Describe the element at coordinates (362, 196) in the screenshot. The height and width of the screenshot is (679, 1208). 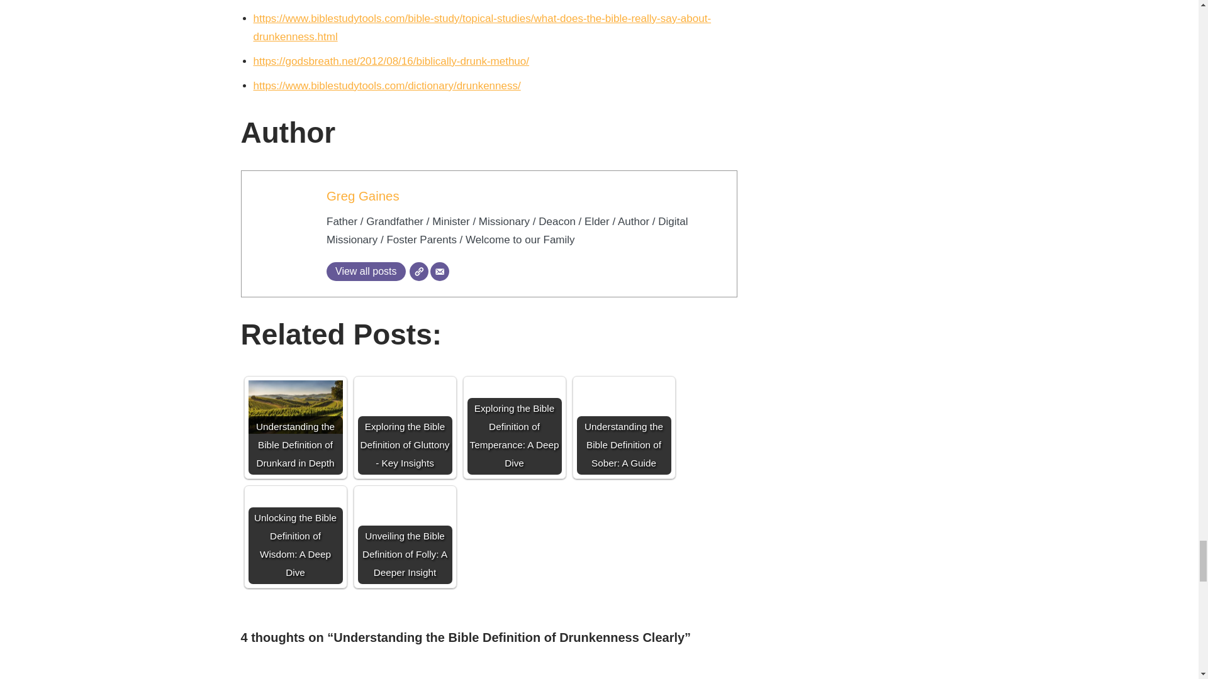
I see `Greg Gaines` at that location.